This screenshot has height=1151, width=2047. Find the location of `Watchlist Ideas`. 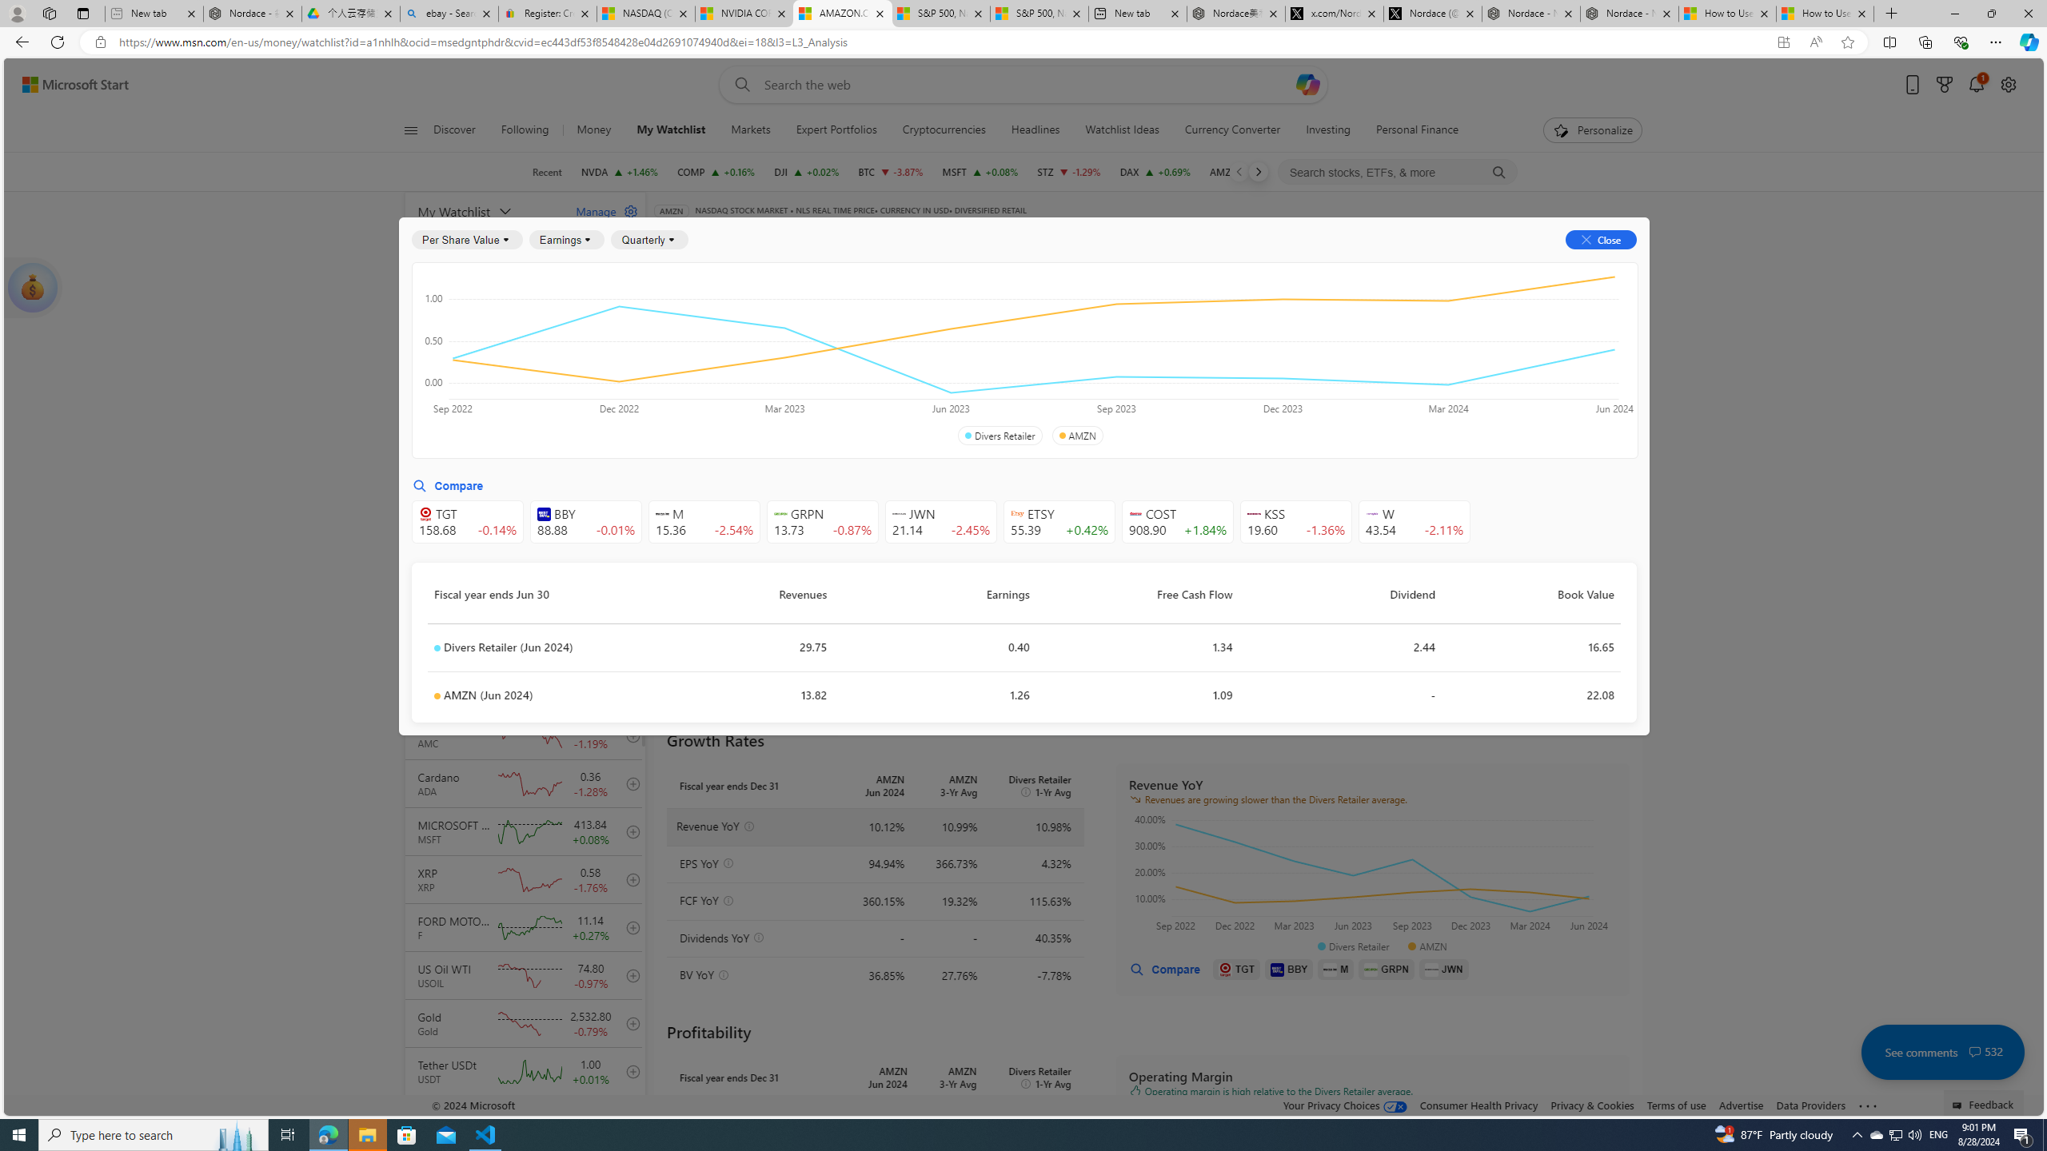

Watchlist Ideas is located at coordinates (1121, 130).